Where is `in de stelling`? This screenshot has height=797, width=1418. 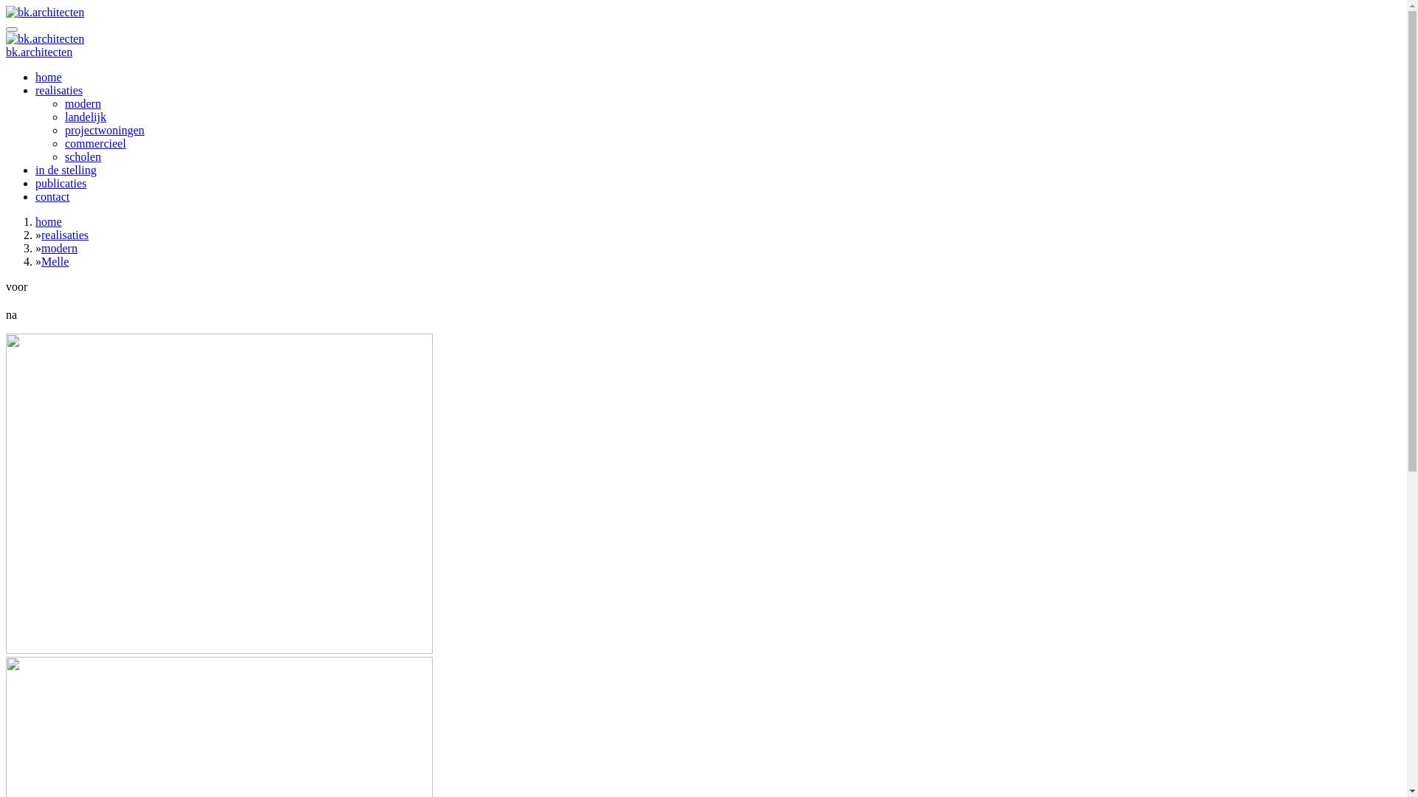
in de stelling is located at coordinates (66, 170).